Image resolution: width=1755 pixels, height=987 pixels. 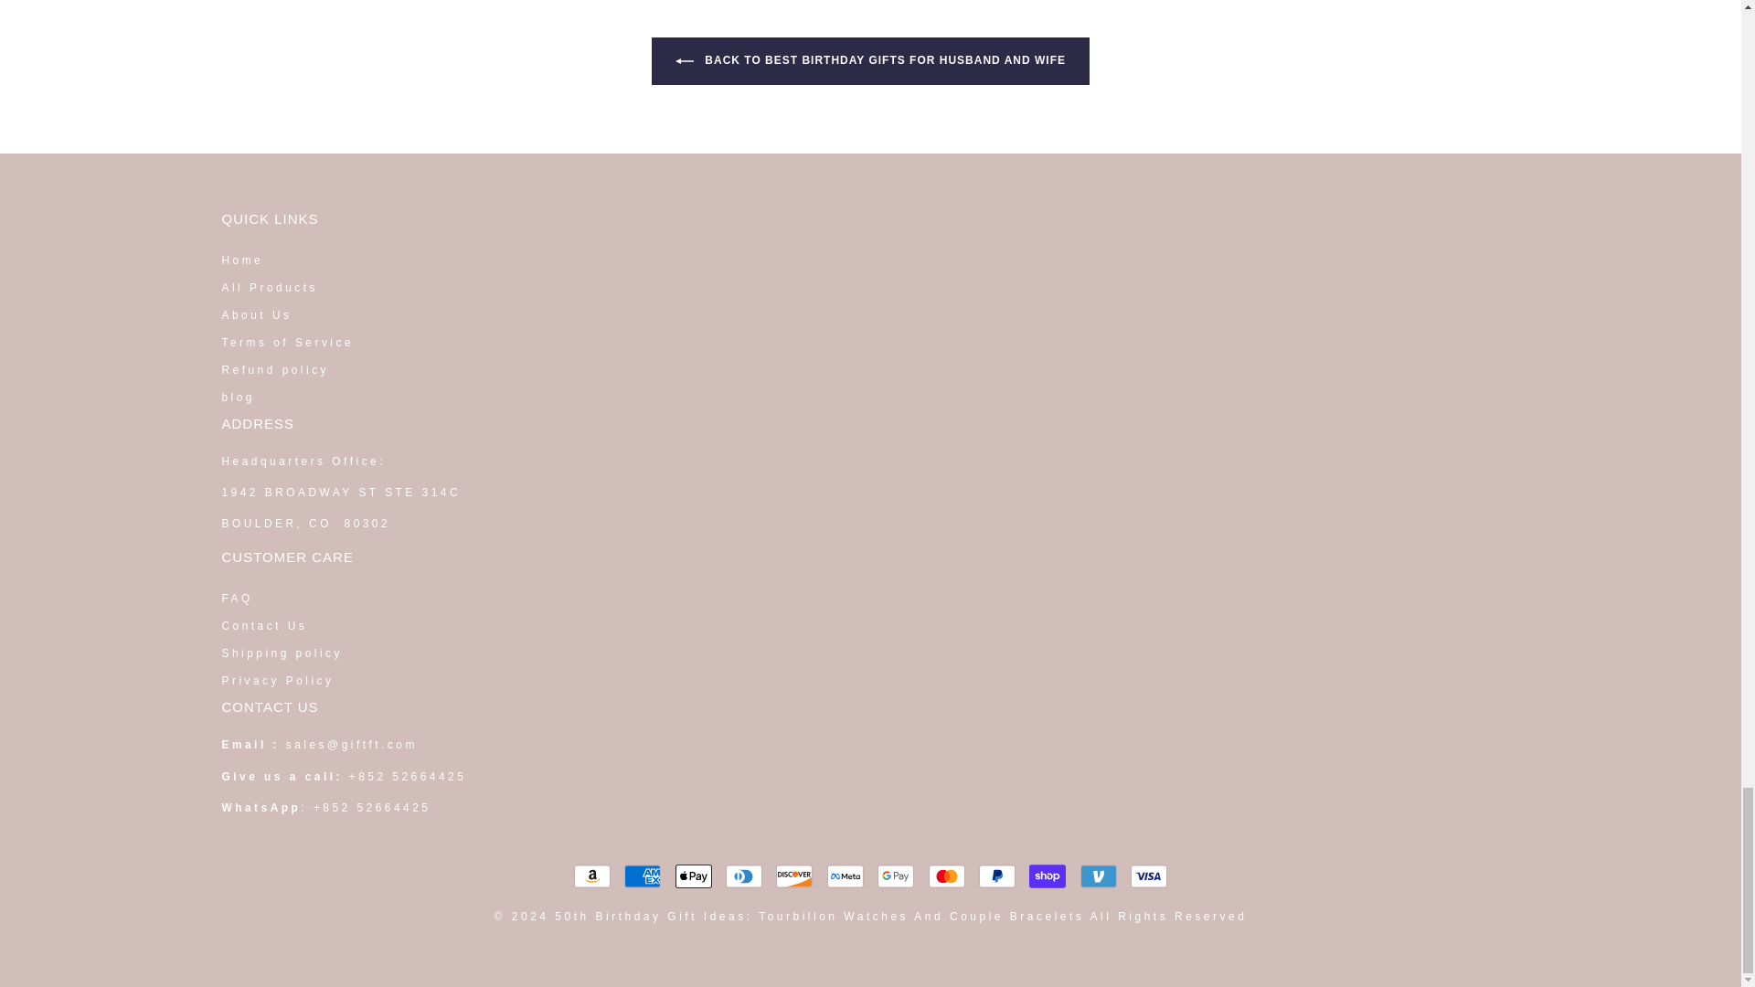 What do you see at coordinates (643, 876) in the screenshot?
I see `American Express` at bounding box center [643, 876].